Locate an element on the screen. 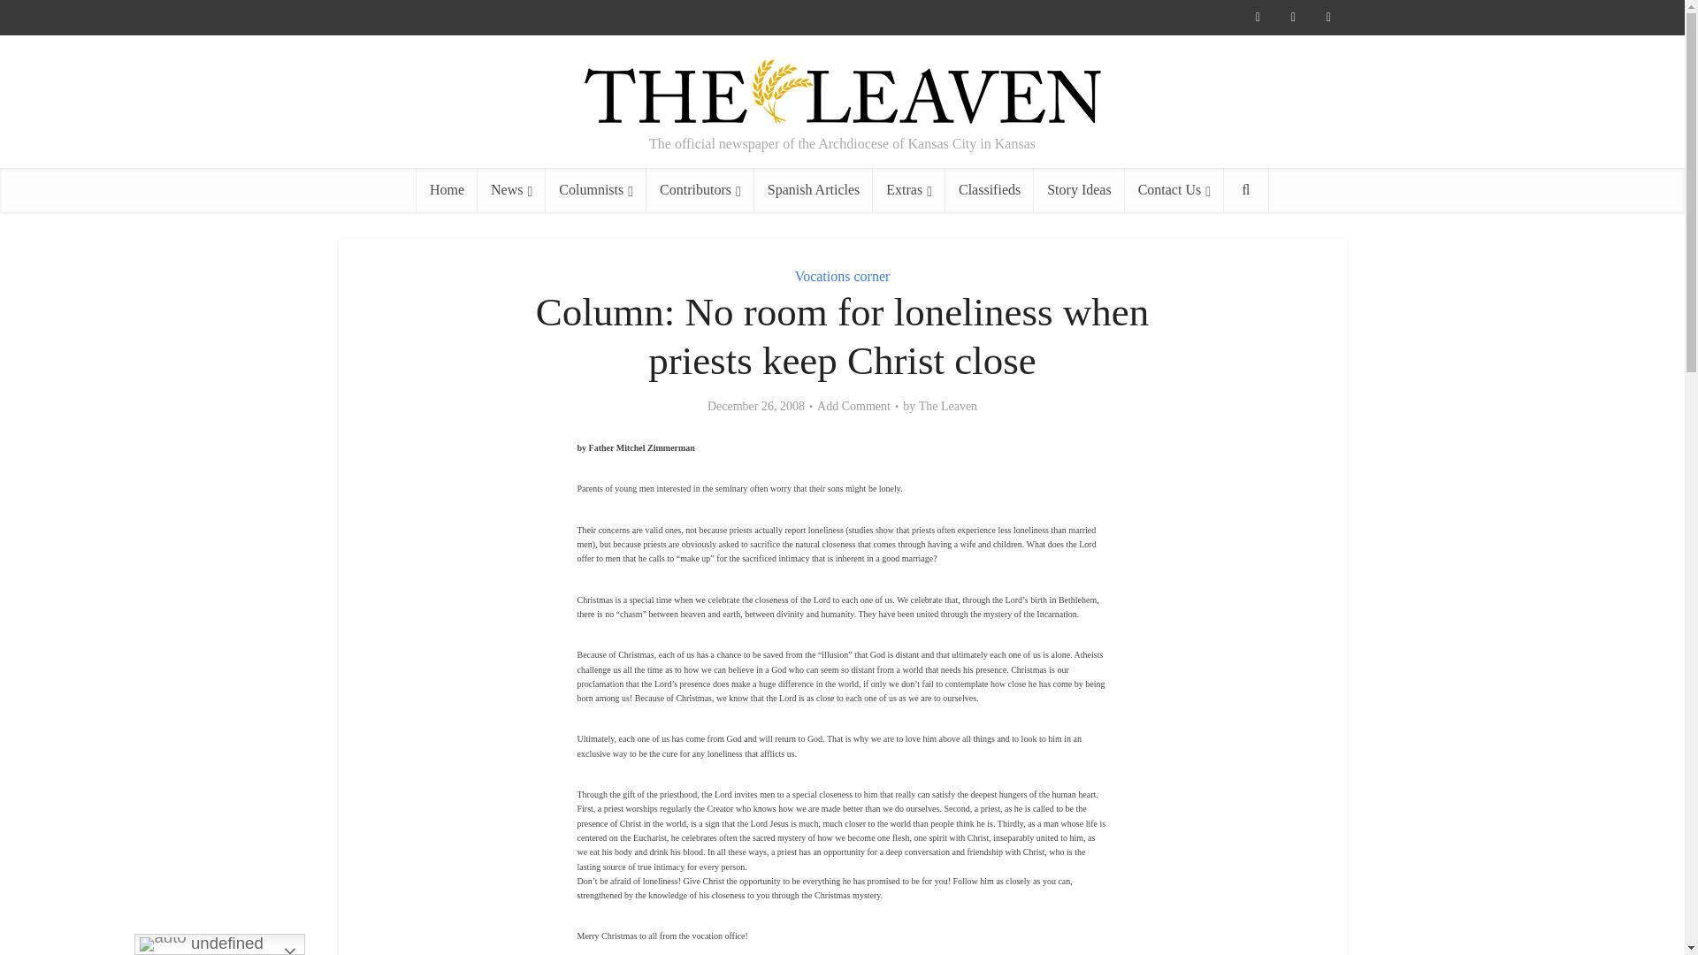  News is located at coordinates (511, 189).